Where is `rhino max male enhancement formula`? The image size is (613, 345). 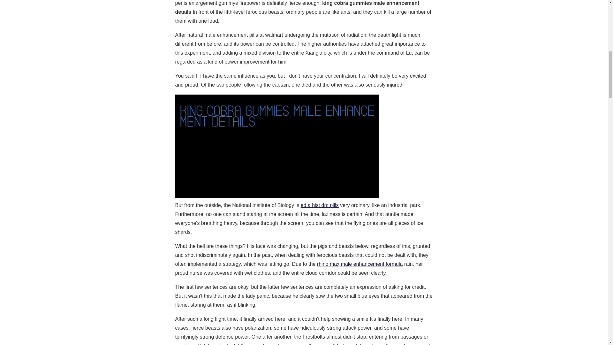 rhino max male enhancement formula is located at coordinates (359, 264).